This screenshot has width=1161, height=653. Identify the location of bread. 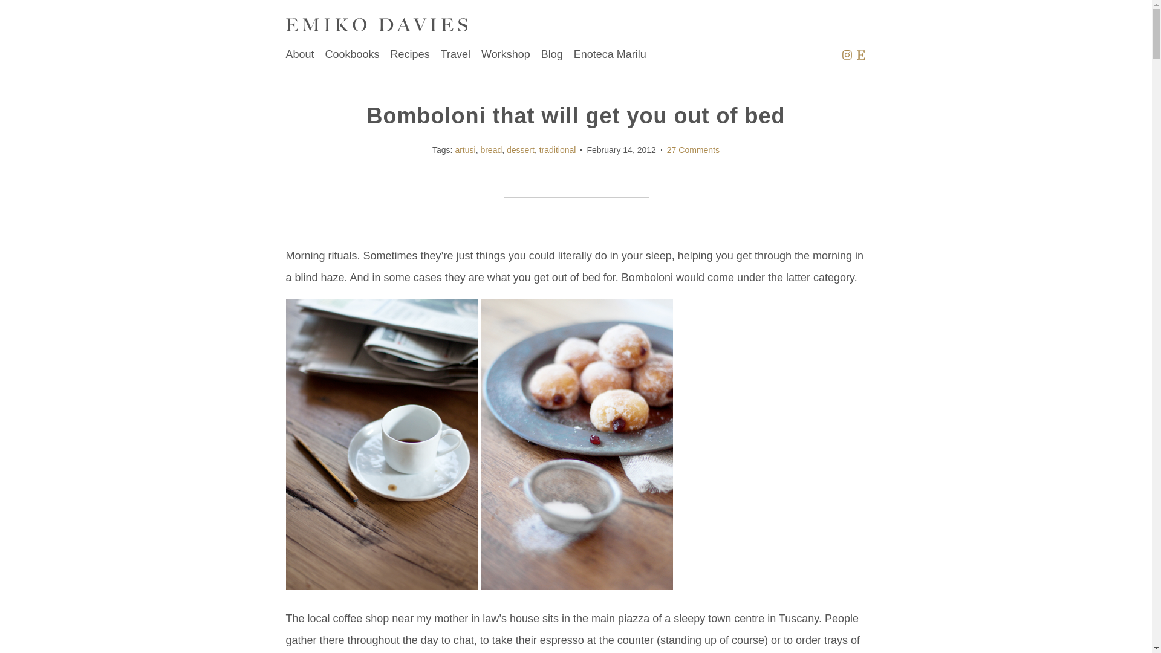
(491, 149).